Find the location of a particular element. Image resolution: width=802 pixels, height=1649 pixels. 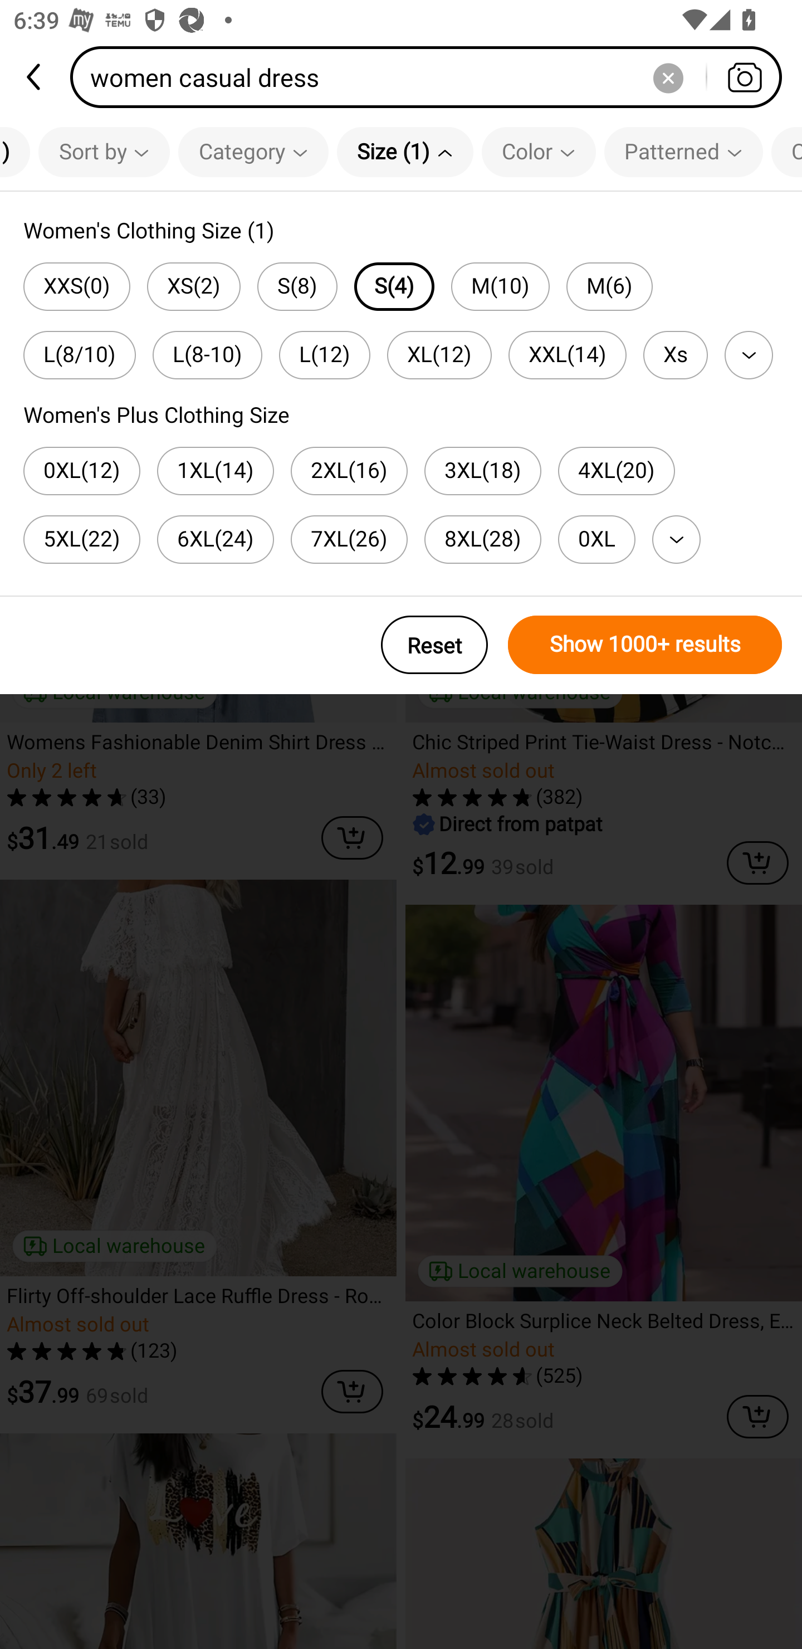

S(8) is located at coordinates (297, 286).